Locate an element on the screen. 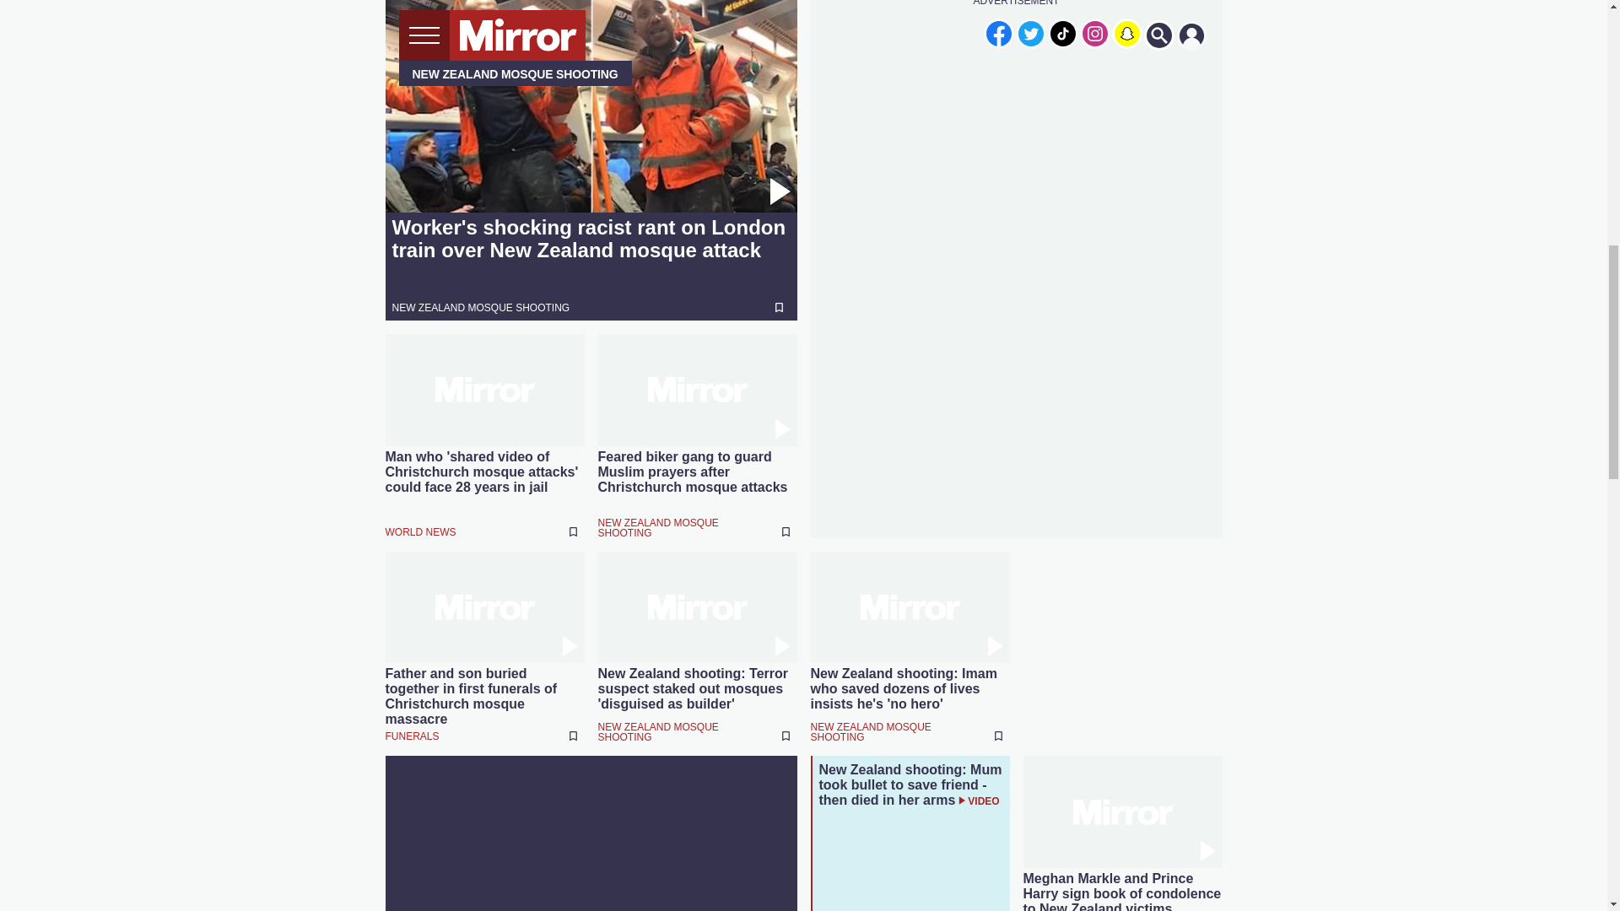  NEW ZEALAND MOSQUE SHOOTING is located at coordinates (481, 307).